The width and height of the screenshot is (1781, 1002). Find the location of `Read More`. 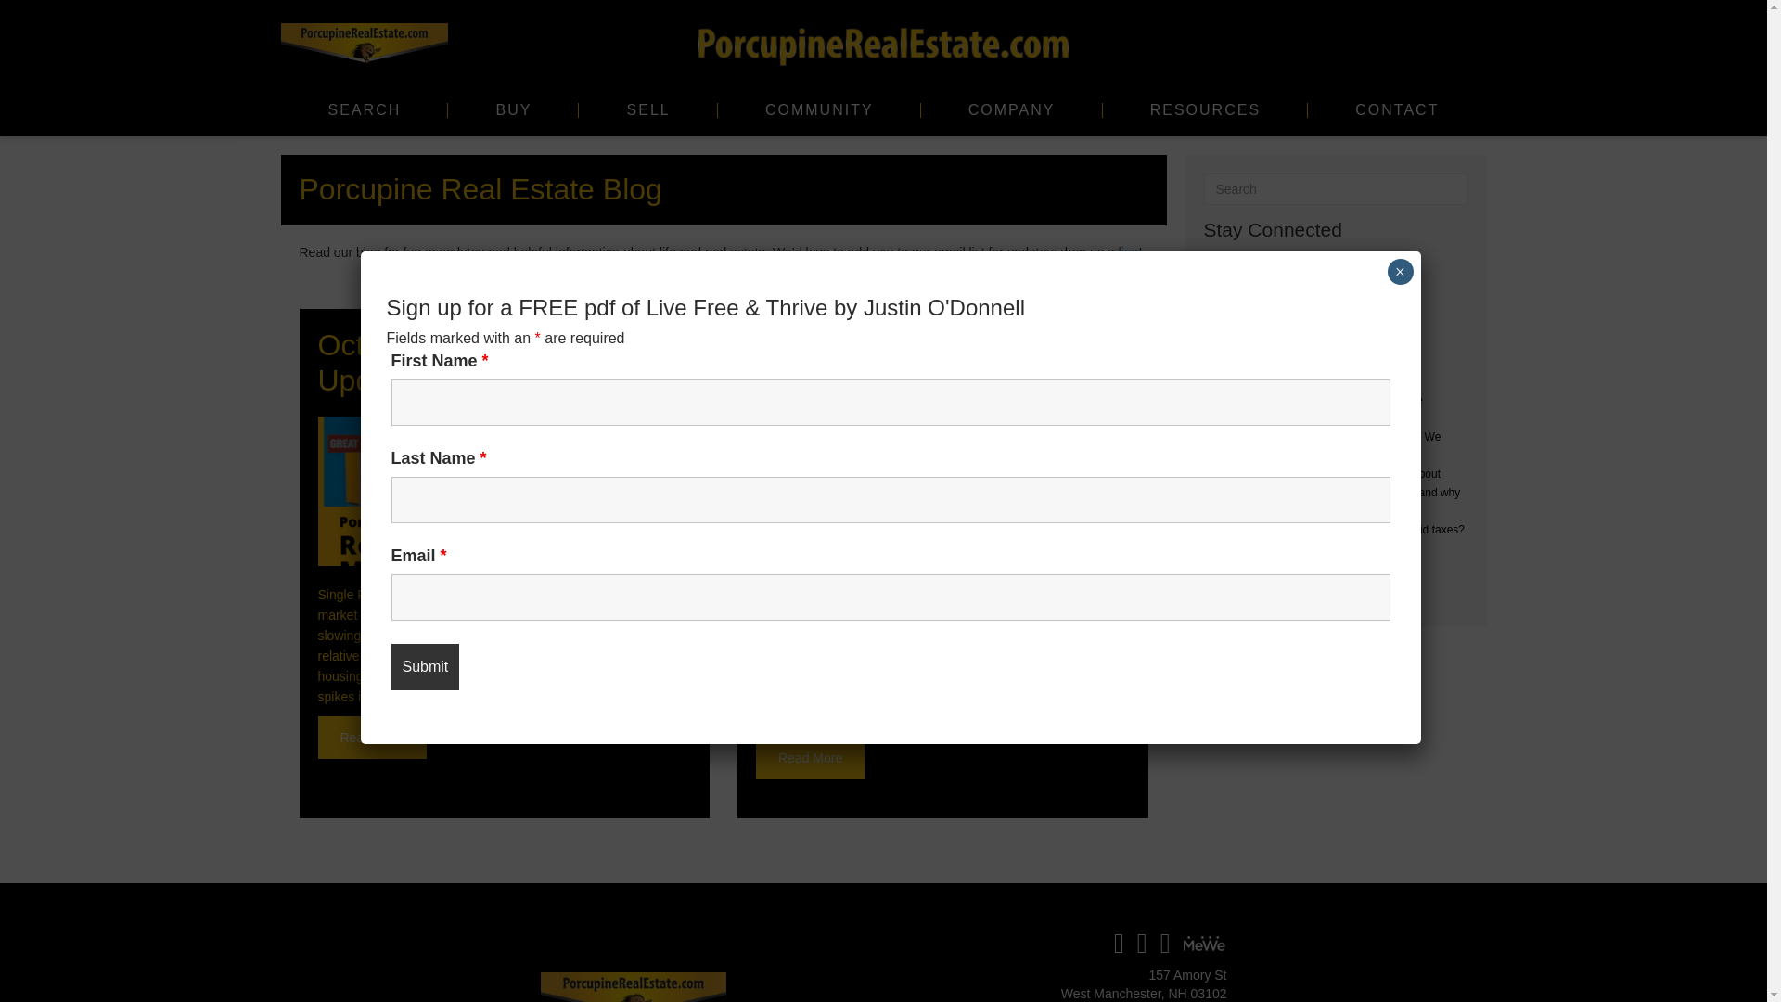

Read More is located at coordinates (371, 737).